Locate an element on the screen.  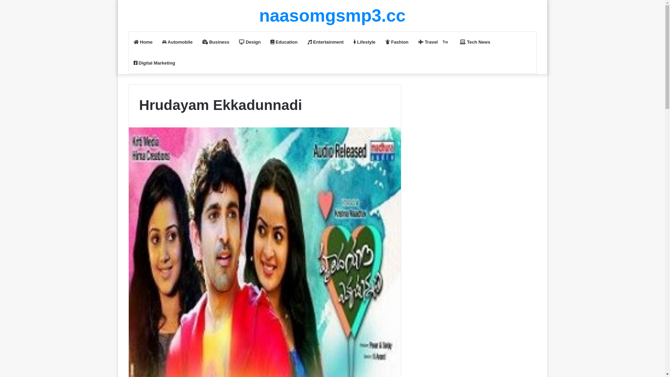
Design is located at coordinates (250, 42).